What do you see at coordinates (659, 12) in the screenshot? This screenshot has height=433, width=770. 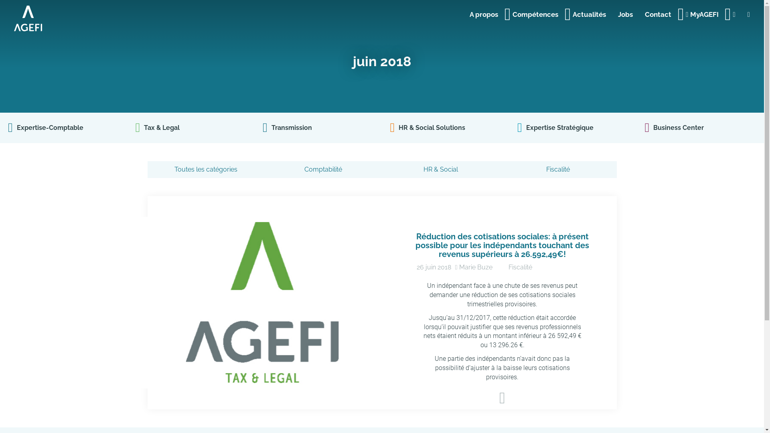 I see `Contact` at bounding box center [659, 12].